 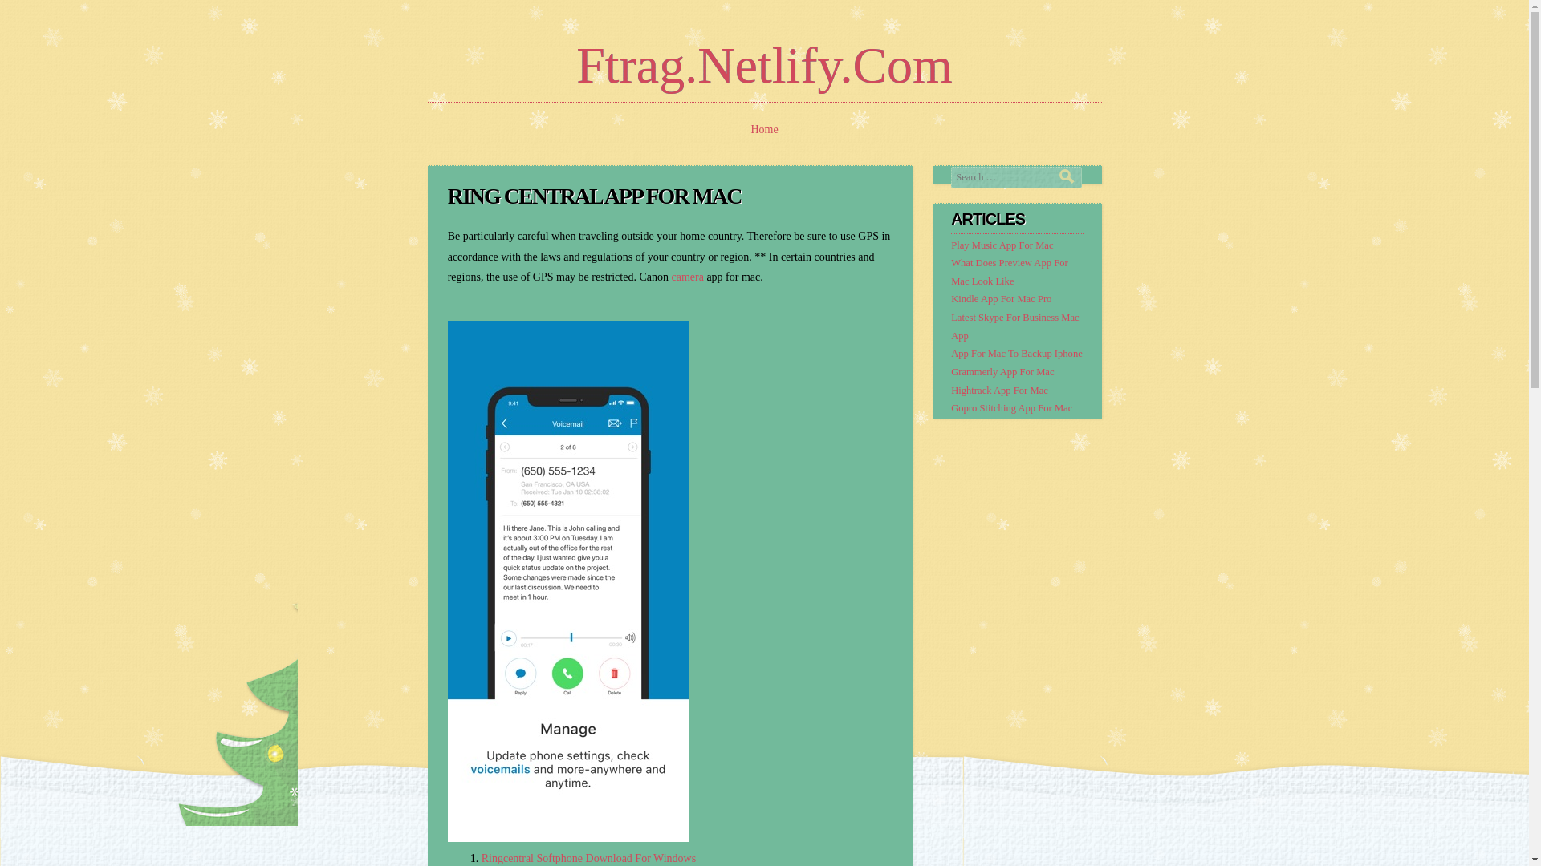 What do you see at coordinates (588, 858) in the screenshot?
I see `Ringcentral Softphone Download For Windows` at bounding box center [588, 858].